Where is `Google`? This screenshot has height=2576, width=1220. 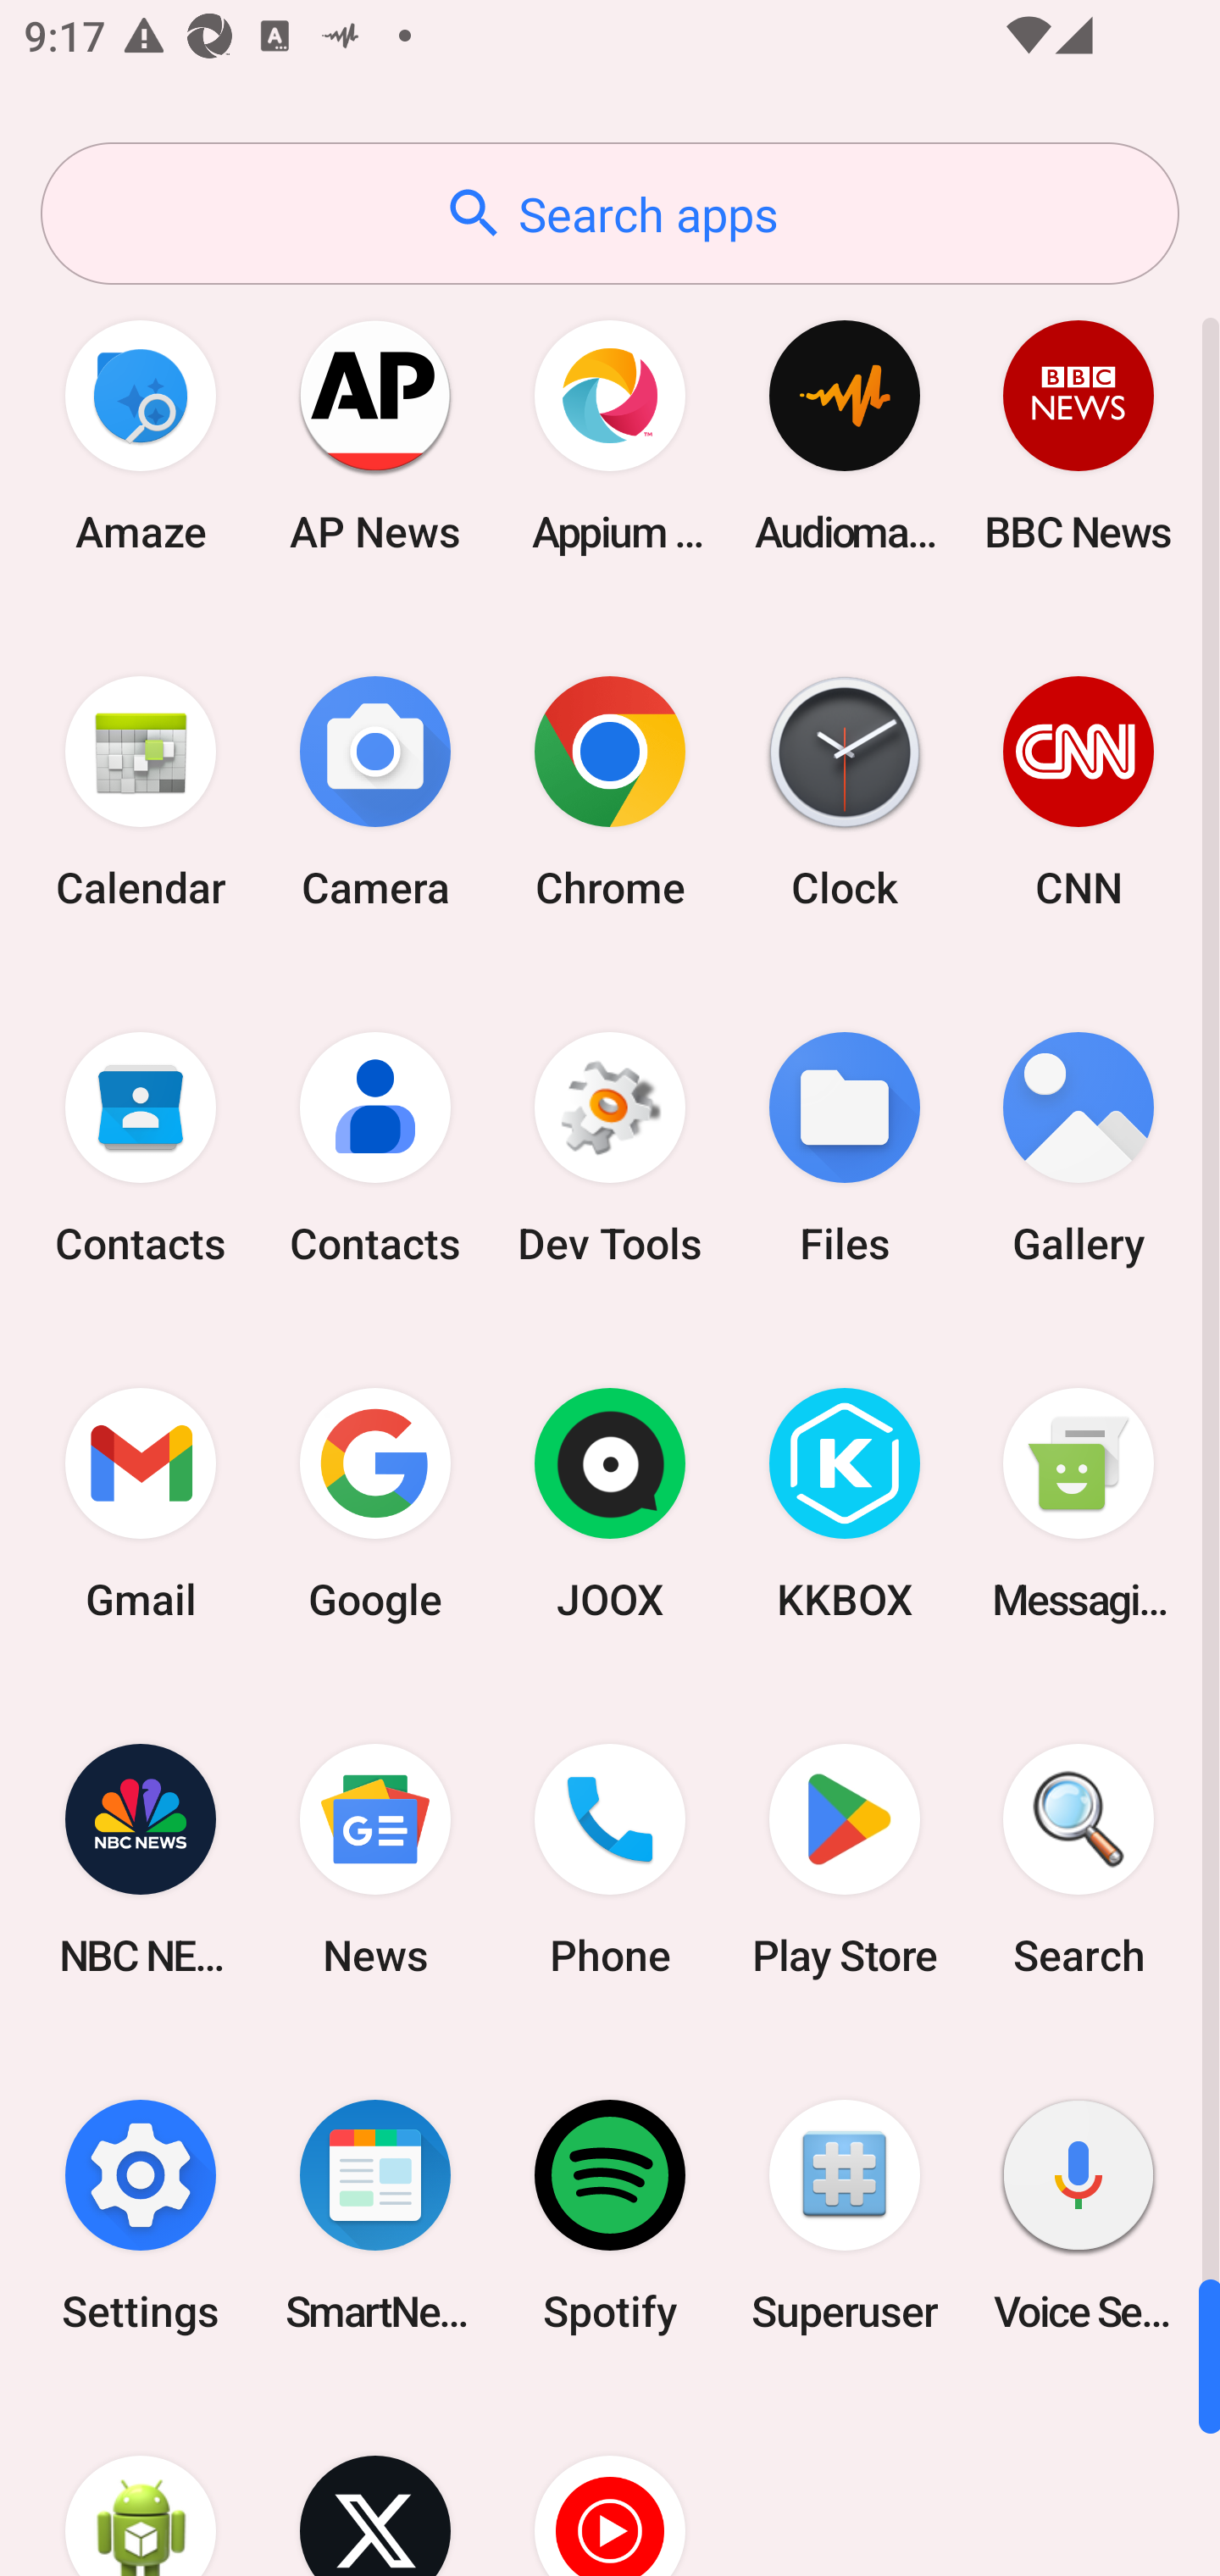
Google is located at coordinates (375, 1504).